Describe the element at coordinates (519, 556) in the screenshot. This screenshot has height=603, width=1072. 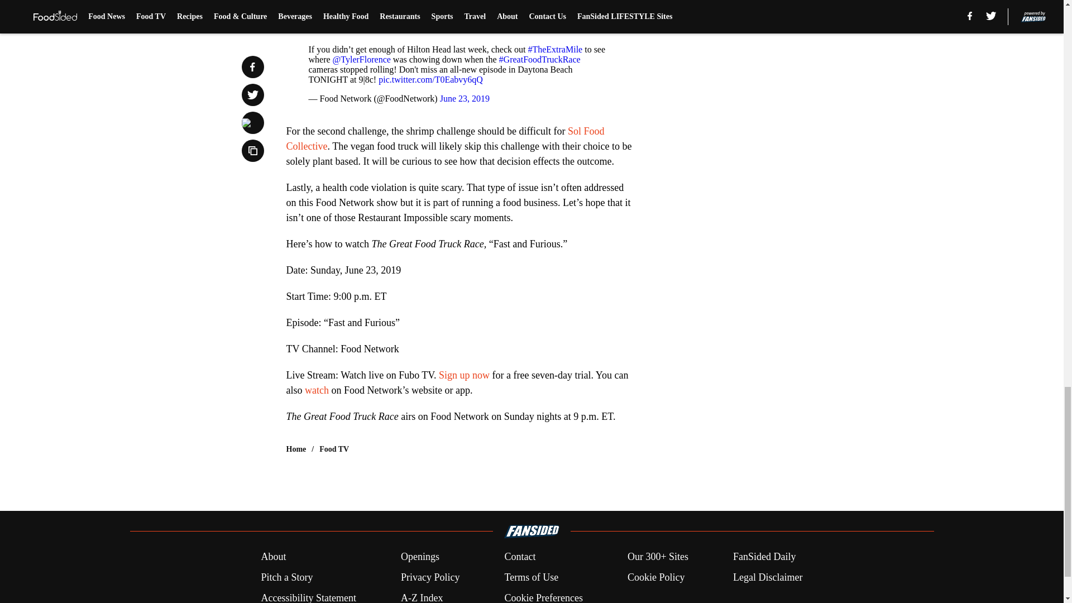
I see `Contact` at that location.